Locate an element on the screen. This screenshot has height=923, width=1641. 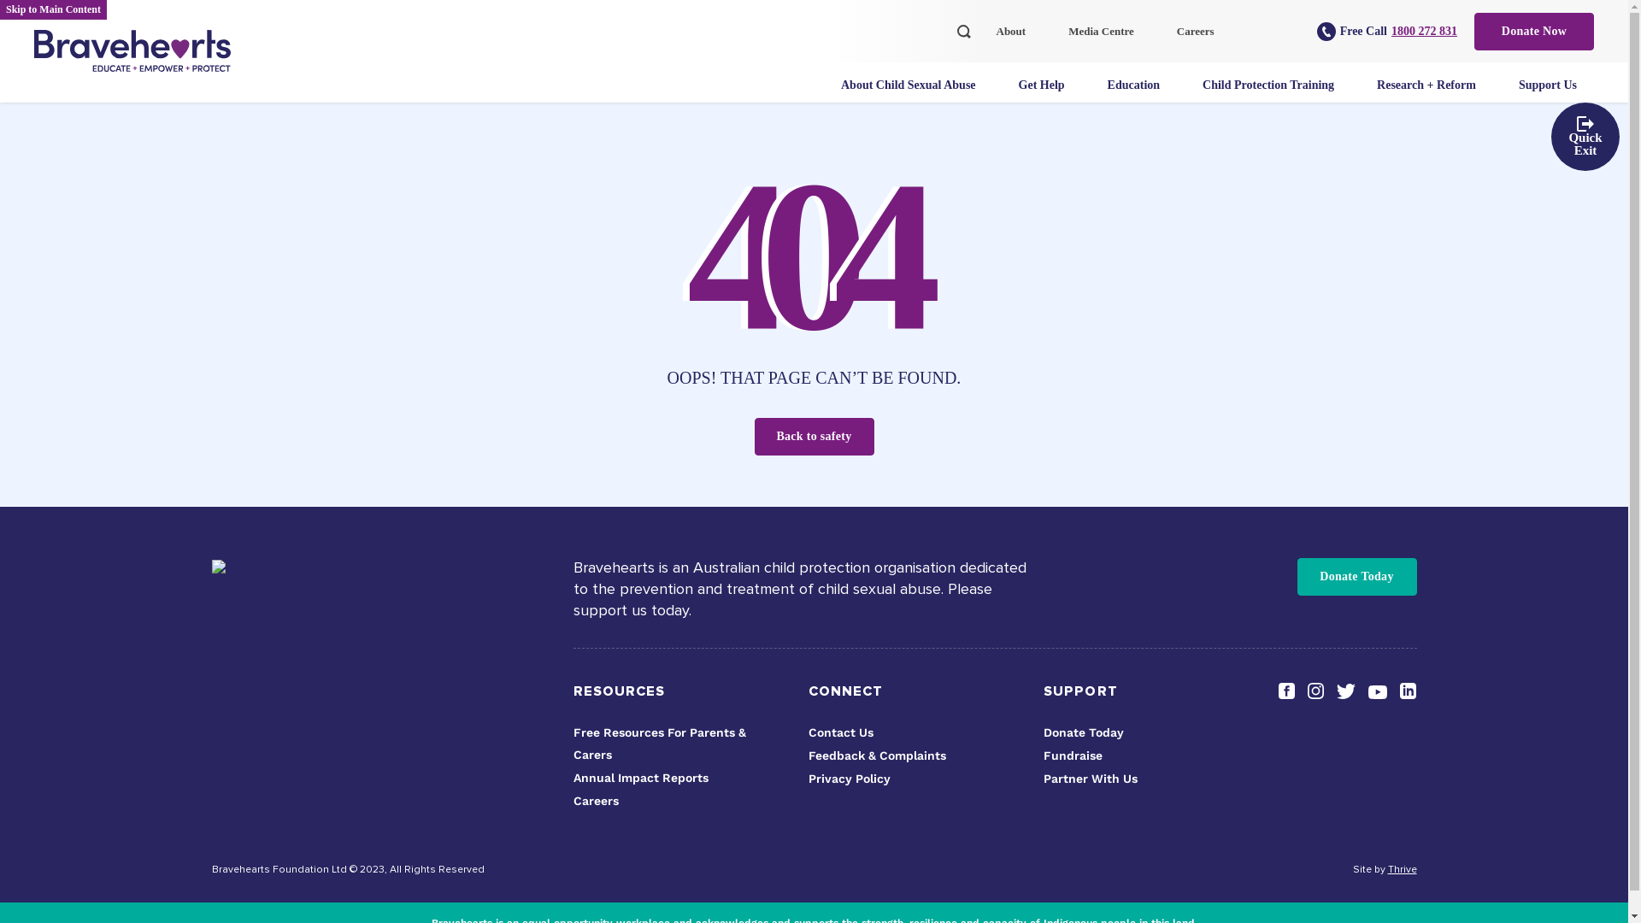
Donate Today is located at coordinates (1357, 577).